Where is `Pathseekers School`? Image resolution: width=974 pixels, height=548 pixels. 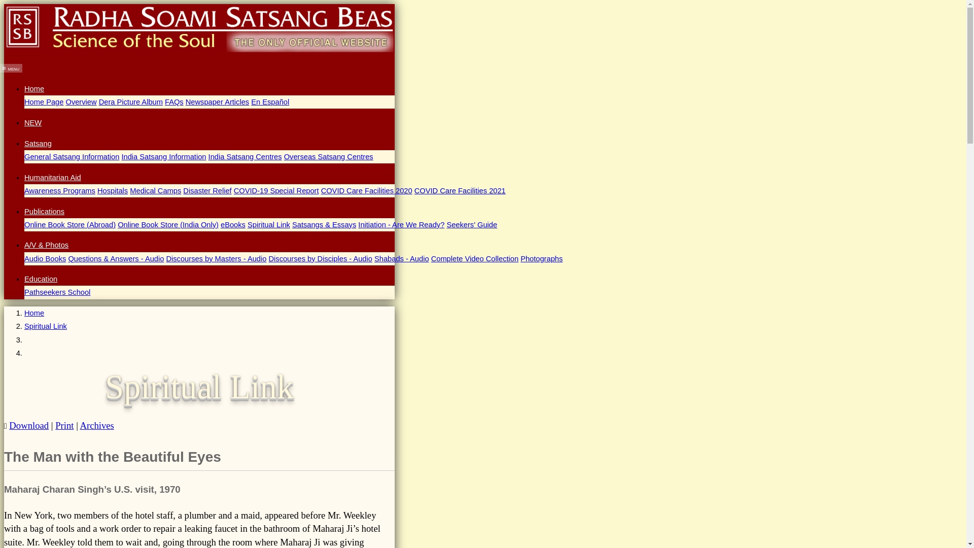 Pathseekers School is located at coordinates (57, 292).